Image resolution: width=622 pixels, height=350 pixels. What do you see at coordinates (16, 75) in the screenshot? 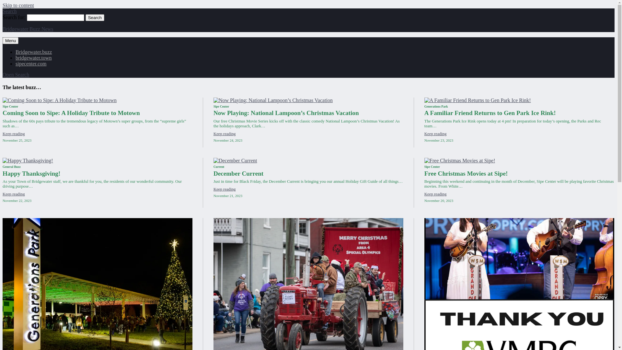
I see `Open Search` at bounding box center [16, 75].